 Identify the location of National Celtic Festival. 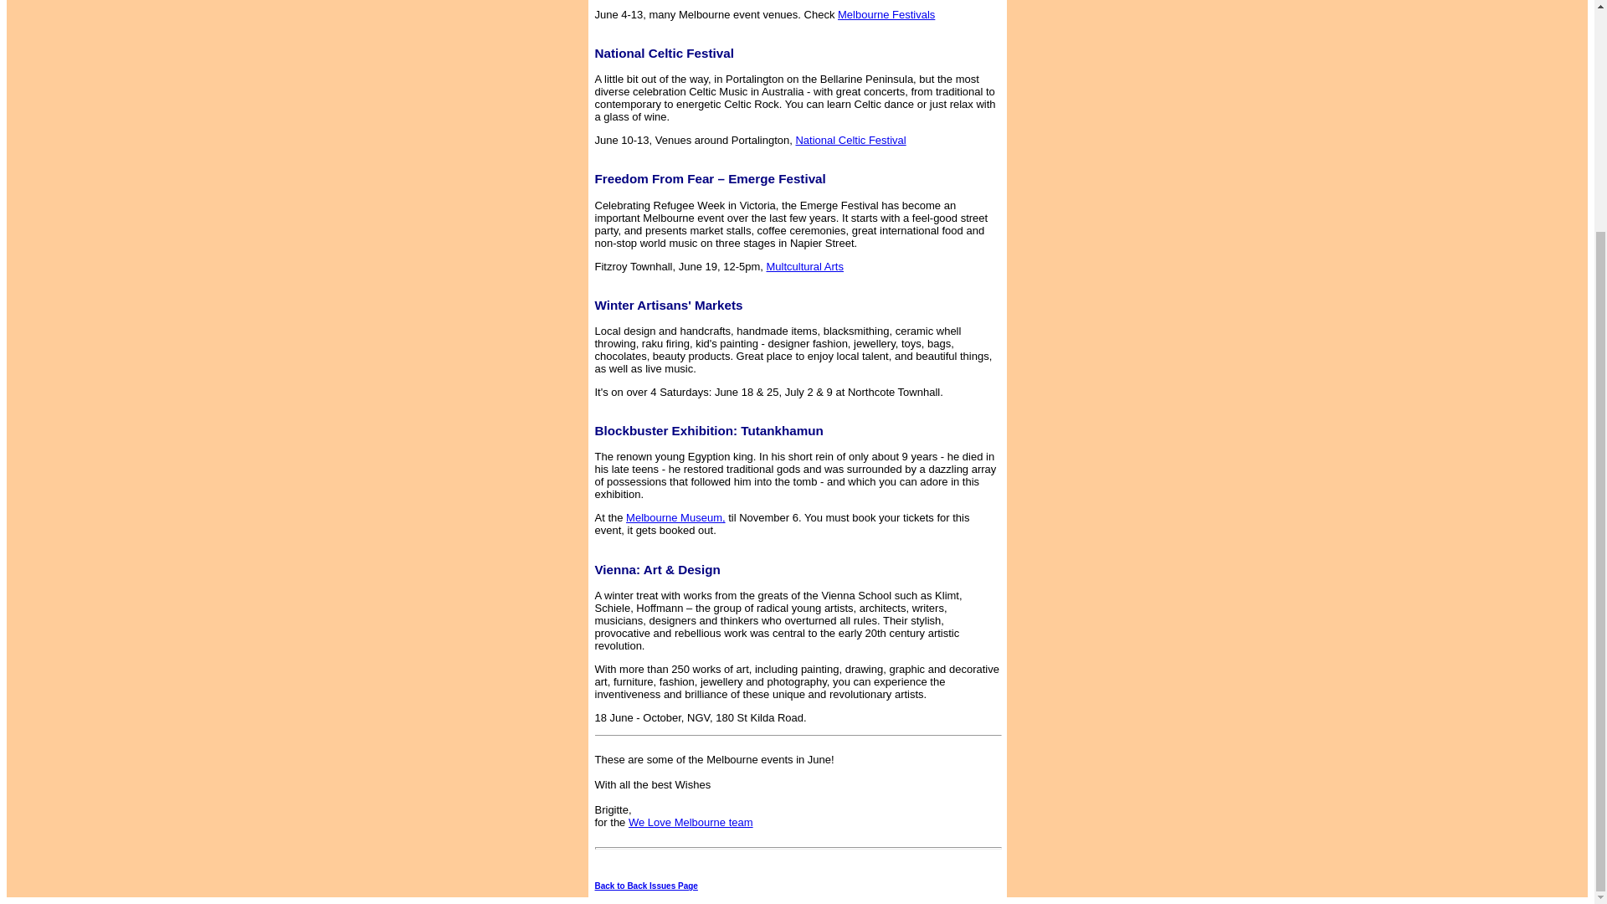
(951, 146).